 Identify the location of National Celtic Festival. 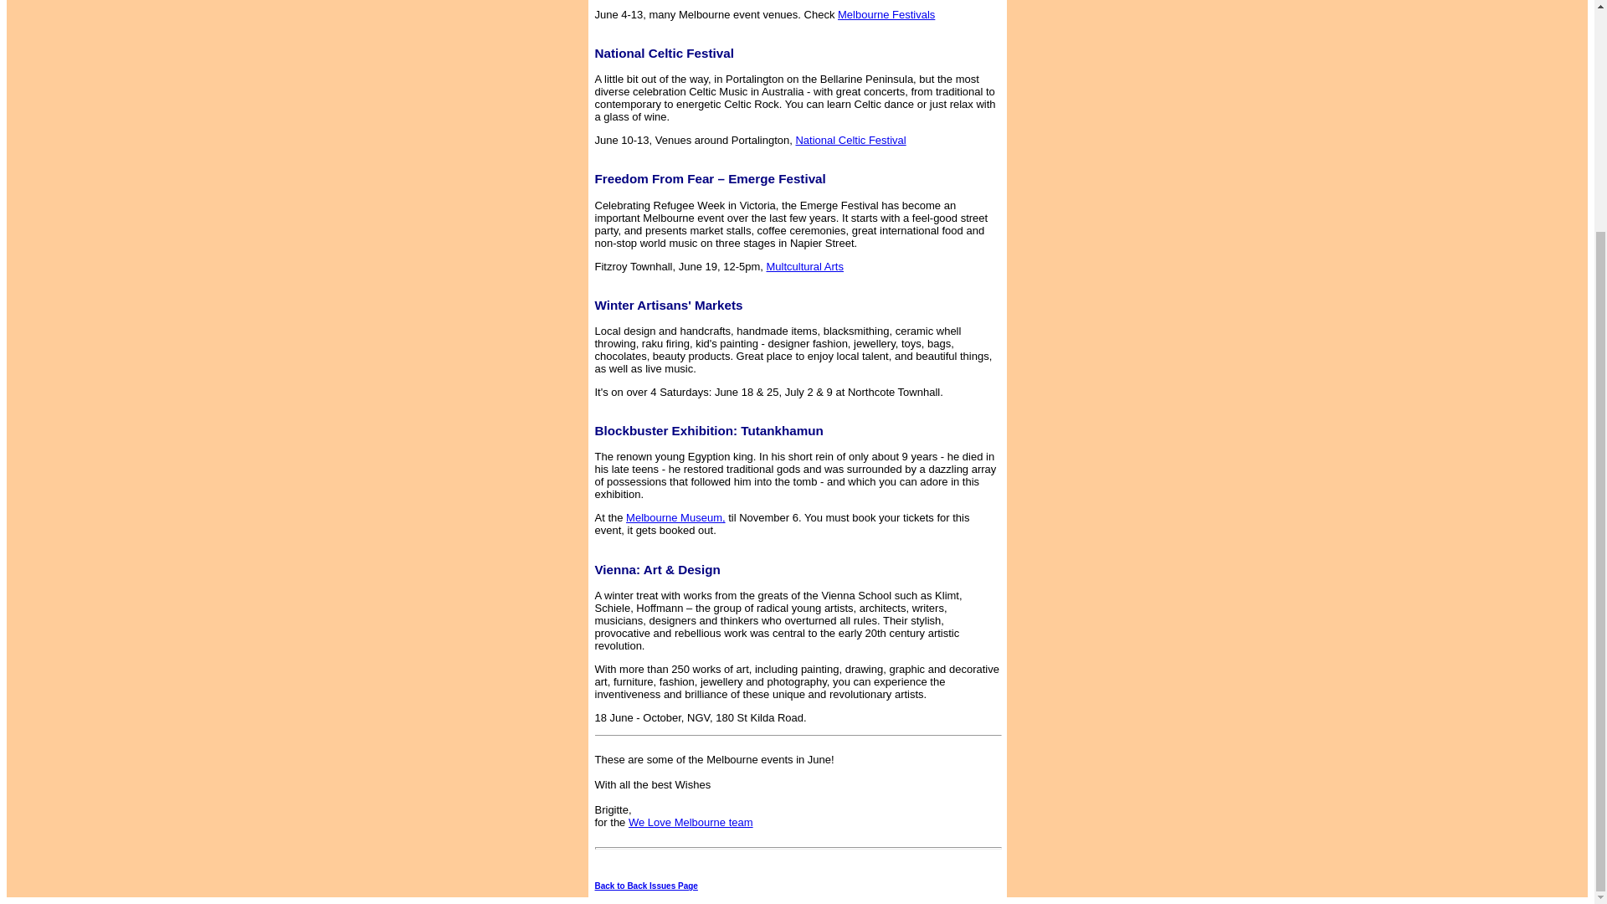
(951, 146).